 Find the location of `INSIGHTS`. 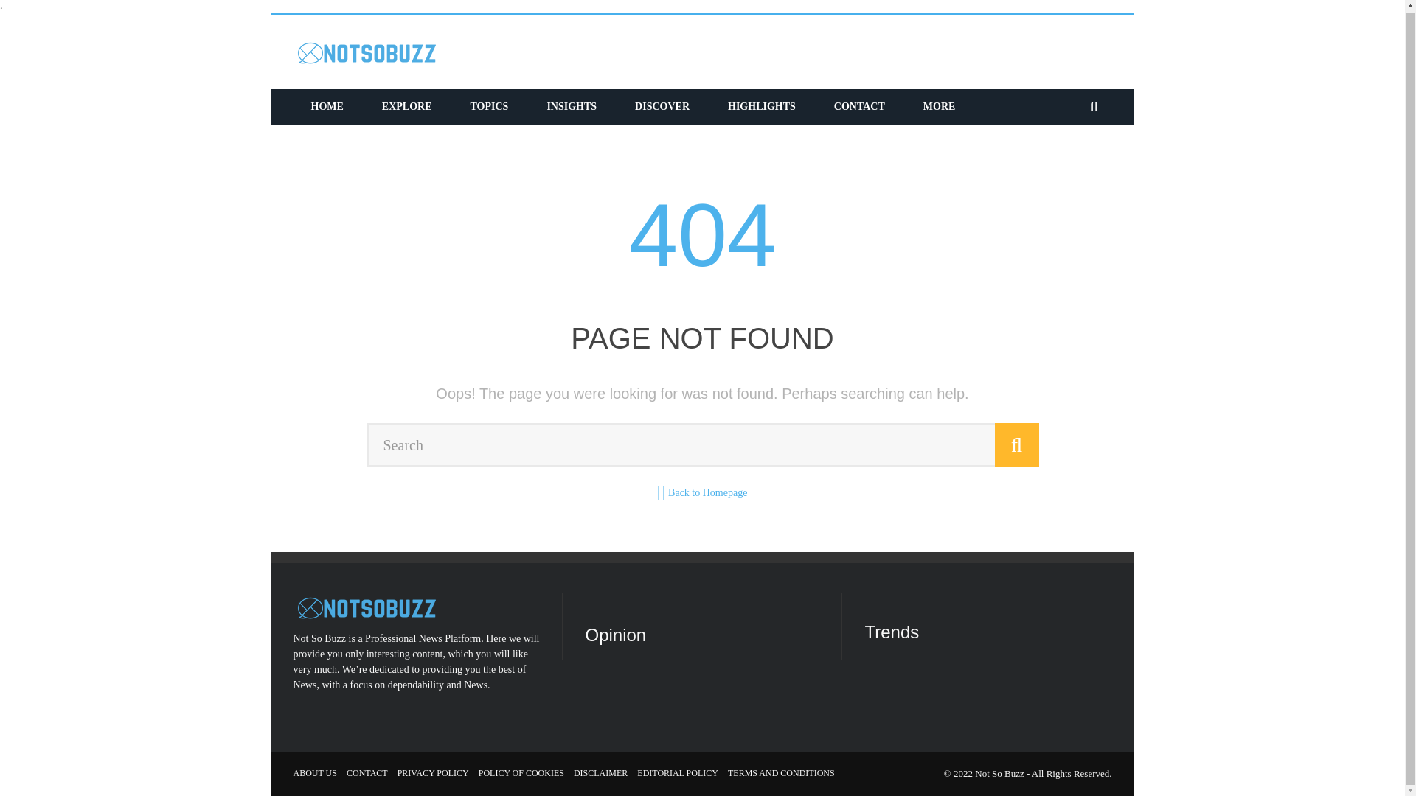

INSIGHTS is located at coordinates (571, 106).